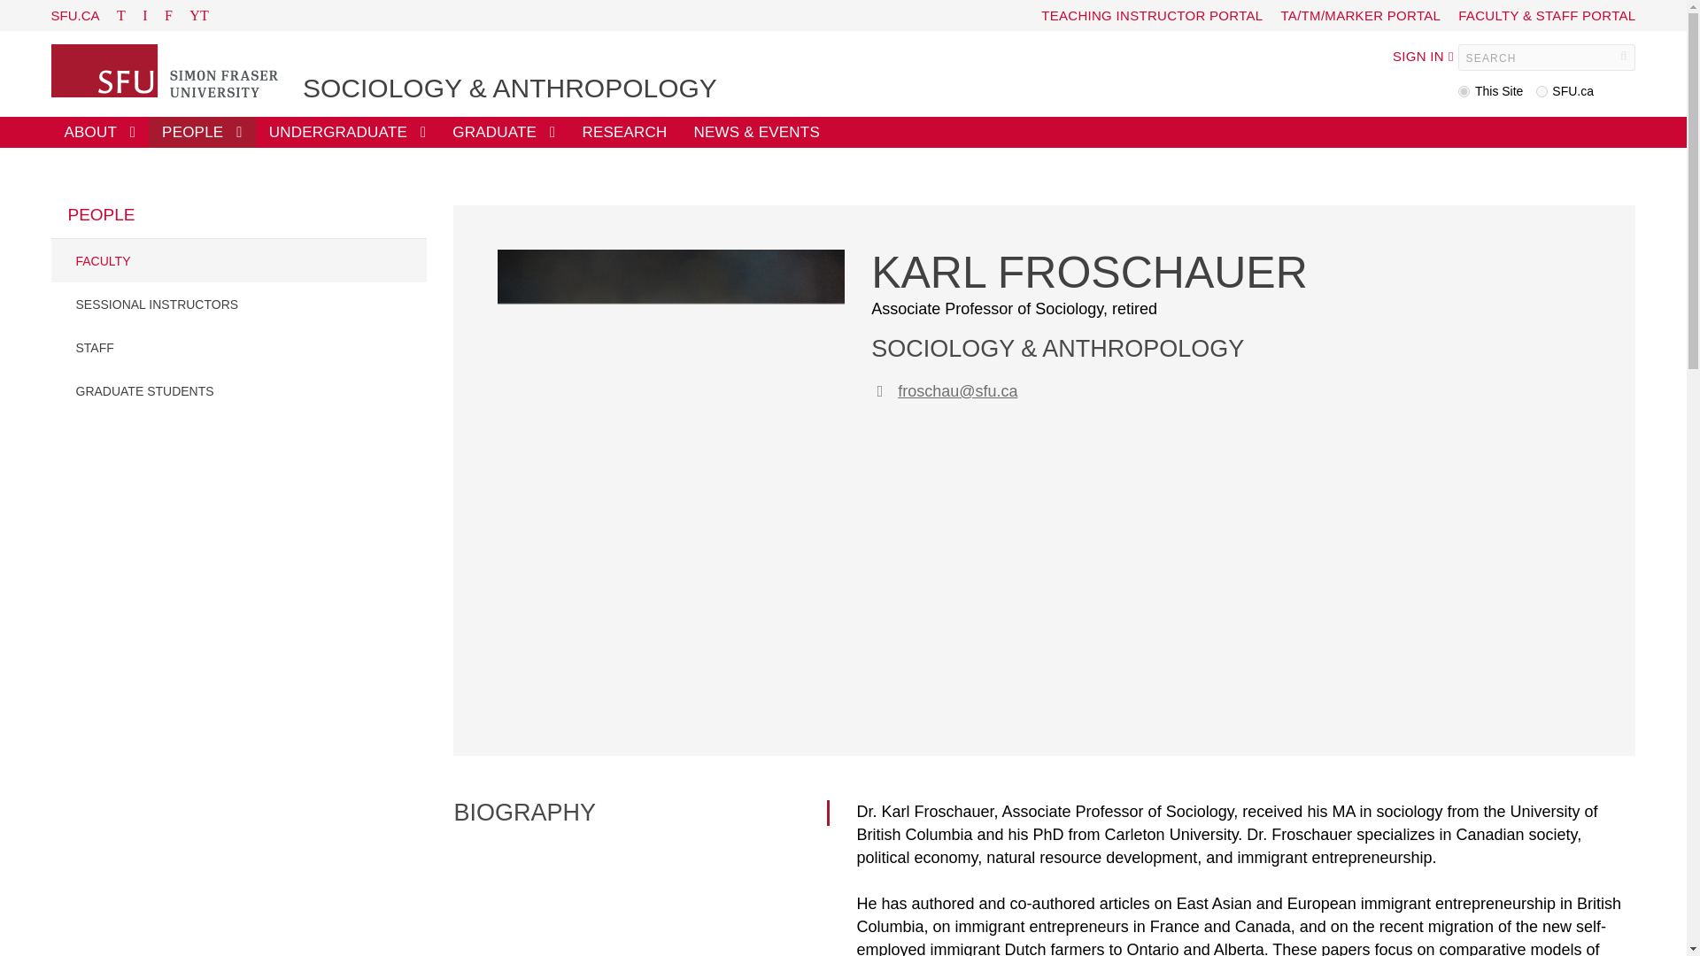 The height and width of the screenshot is (956, 1700). What do you see at coordinates (1464, 92) in the screenshot?
I see `site` at bounding box center [1464, 92].